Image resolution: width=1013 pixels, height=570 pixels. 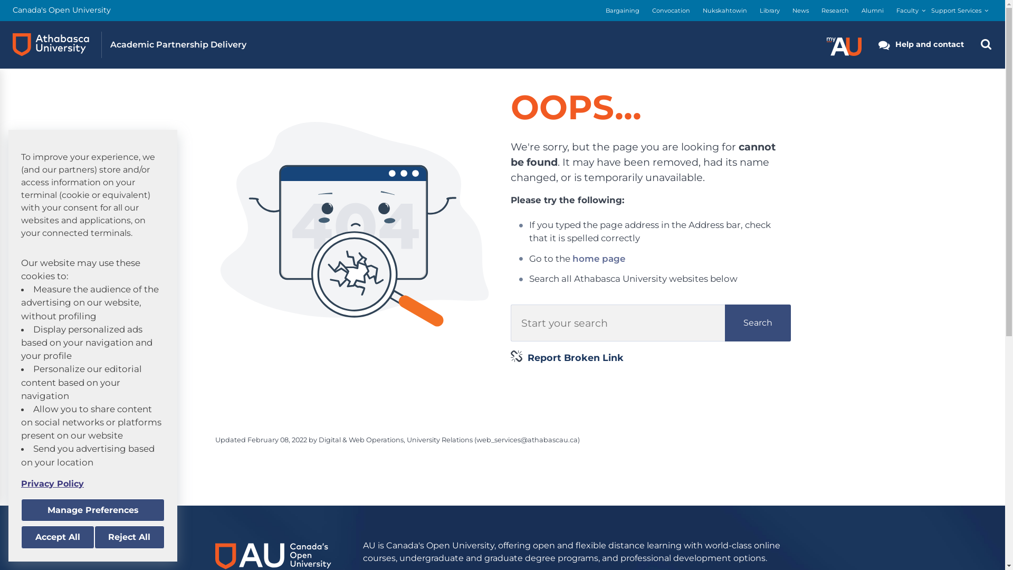 I want to click on Convocation, so click(x=671, y=11).